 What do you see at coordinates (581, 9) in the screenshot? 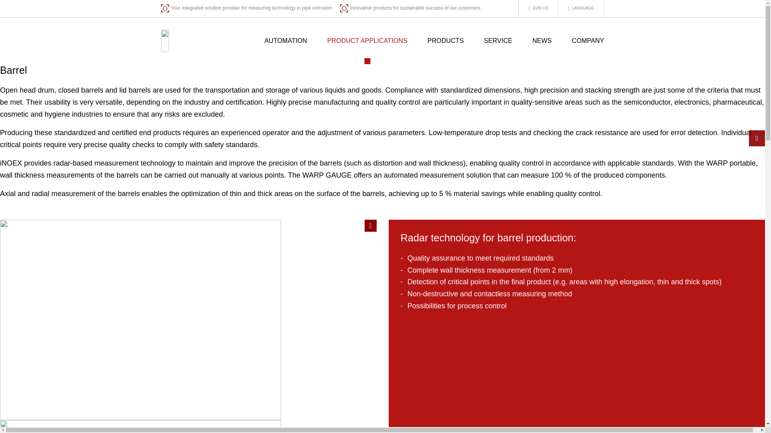
I see `LANGUAGE` at bounding box center [581, 9].